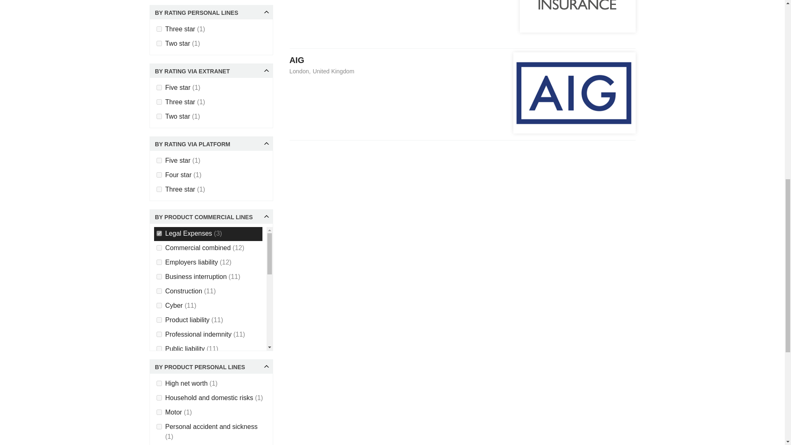 This screenshot has height=445, width=791. What do you see at coordinates (159, 161) in the screenshot?
I see `14161` at bounding box center [159, 161].